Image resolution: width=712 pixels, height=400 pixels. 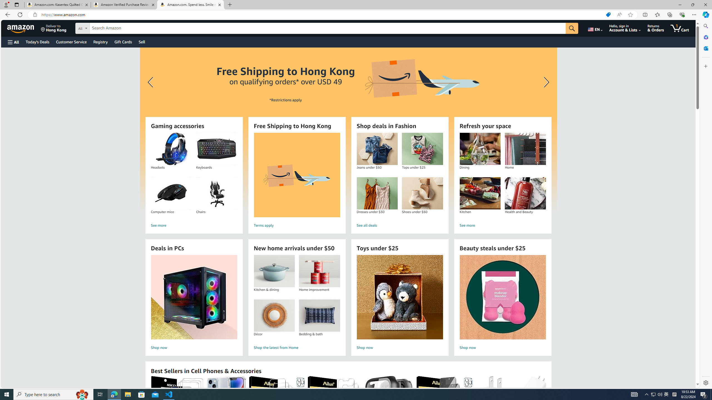 What do you see at coordinates (217, 149) in the screenshot?
I see `Keyboards` at bounding box center [217, 149].